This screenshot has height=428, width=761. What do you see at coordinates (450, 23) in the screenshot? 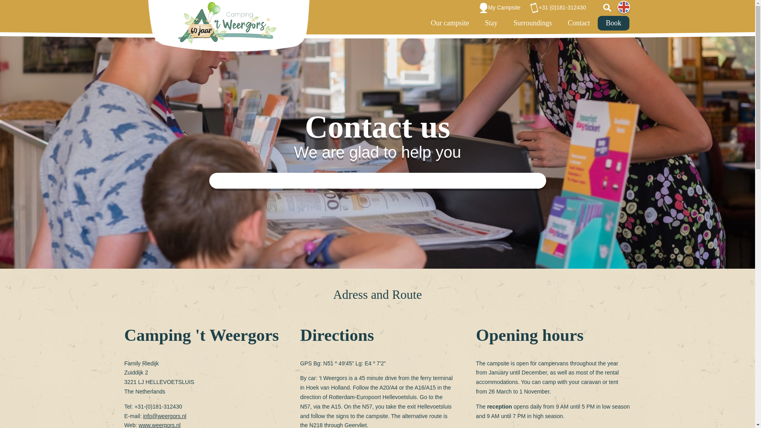
I see `Our campsite` at bounding box center [450, 23].